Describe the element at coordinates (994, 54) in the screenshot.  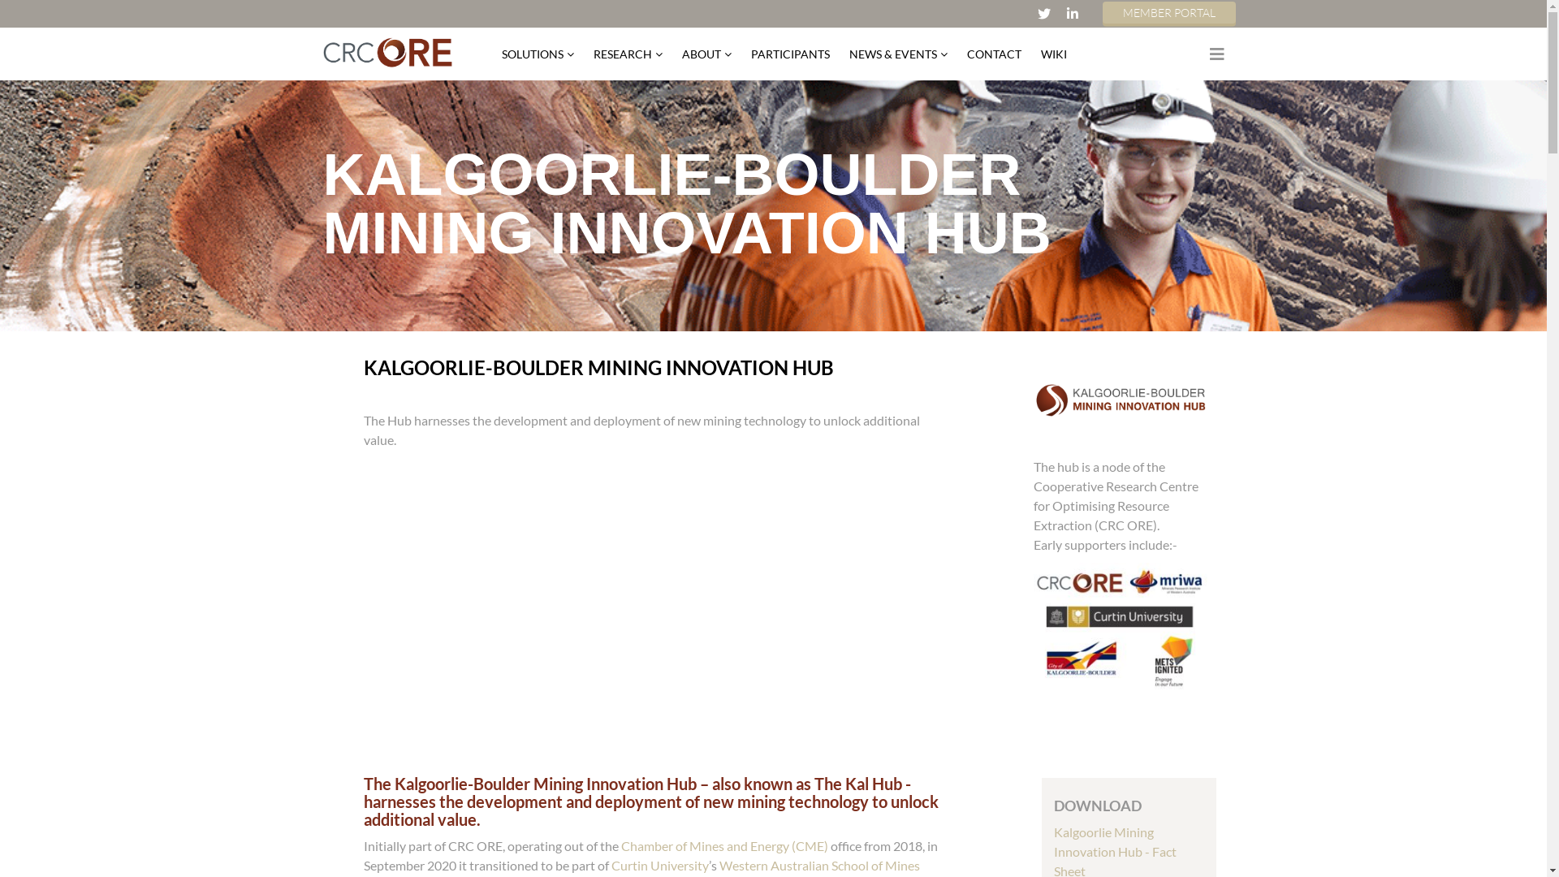
I see `CONTACT` at that location.